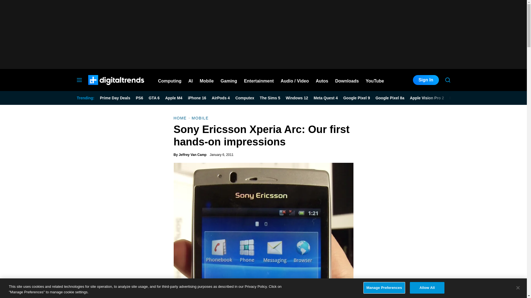 The width and height of the screenshot is (531, 298). What do you see at coordinates (426, 80) in the screenshot?
I see `Sign In` at bounding box center [426, 80].